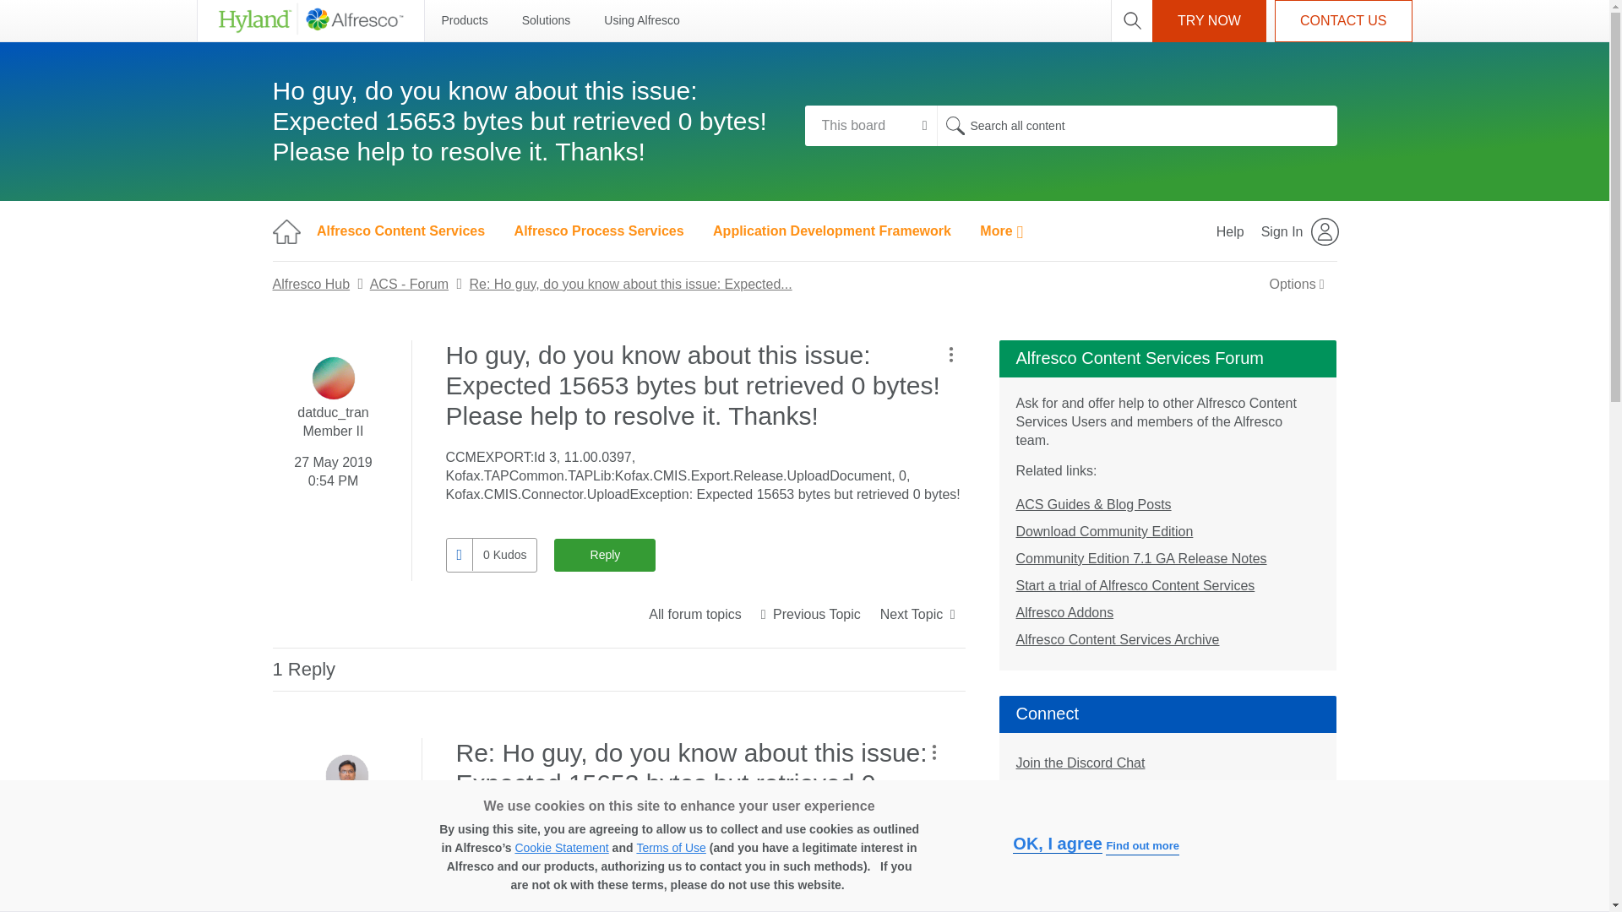 The width and height of the screenshot is (1622, 912). I want to click on Show option menu, so click(1297, 284).